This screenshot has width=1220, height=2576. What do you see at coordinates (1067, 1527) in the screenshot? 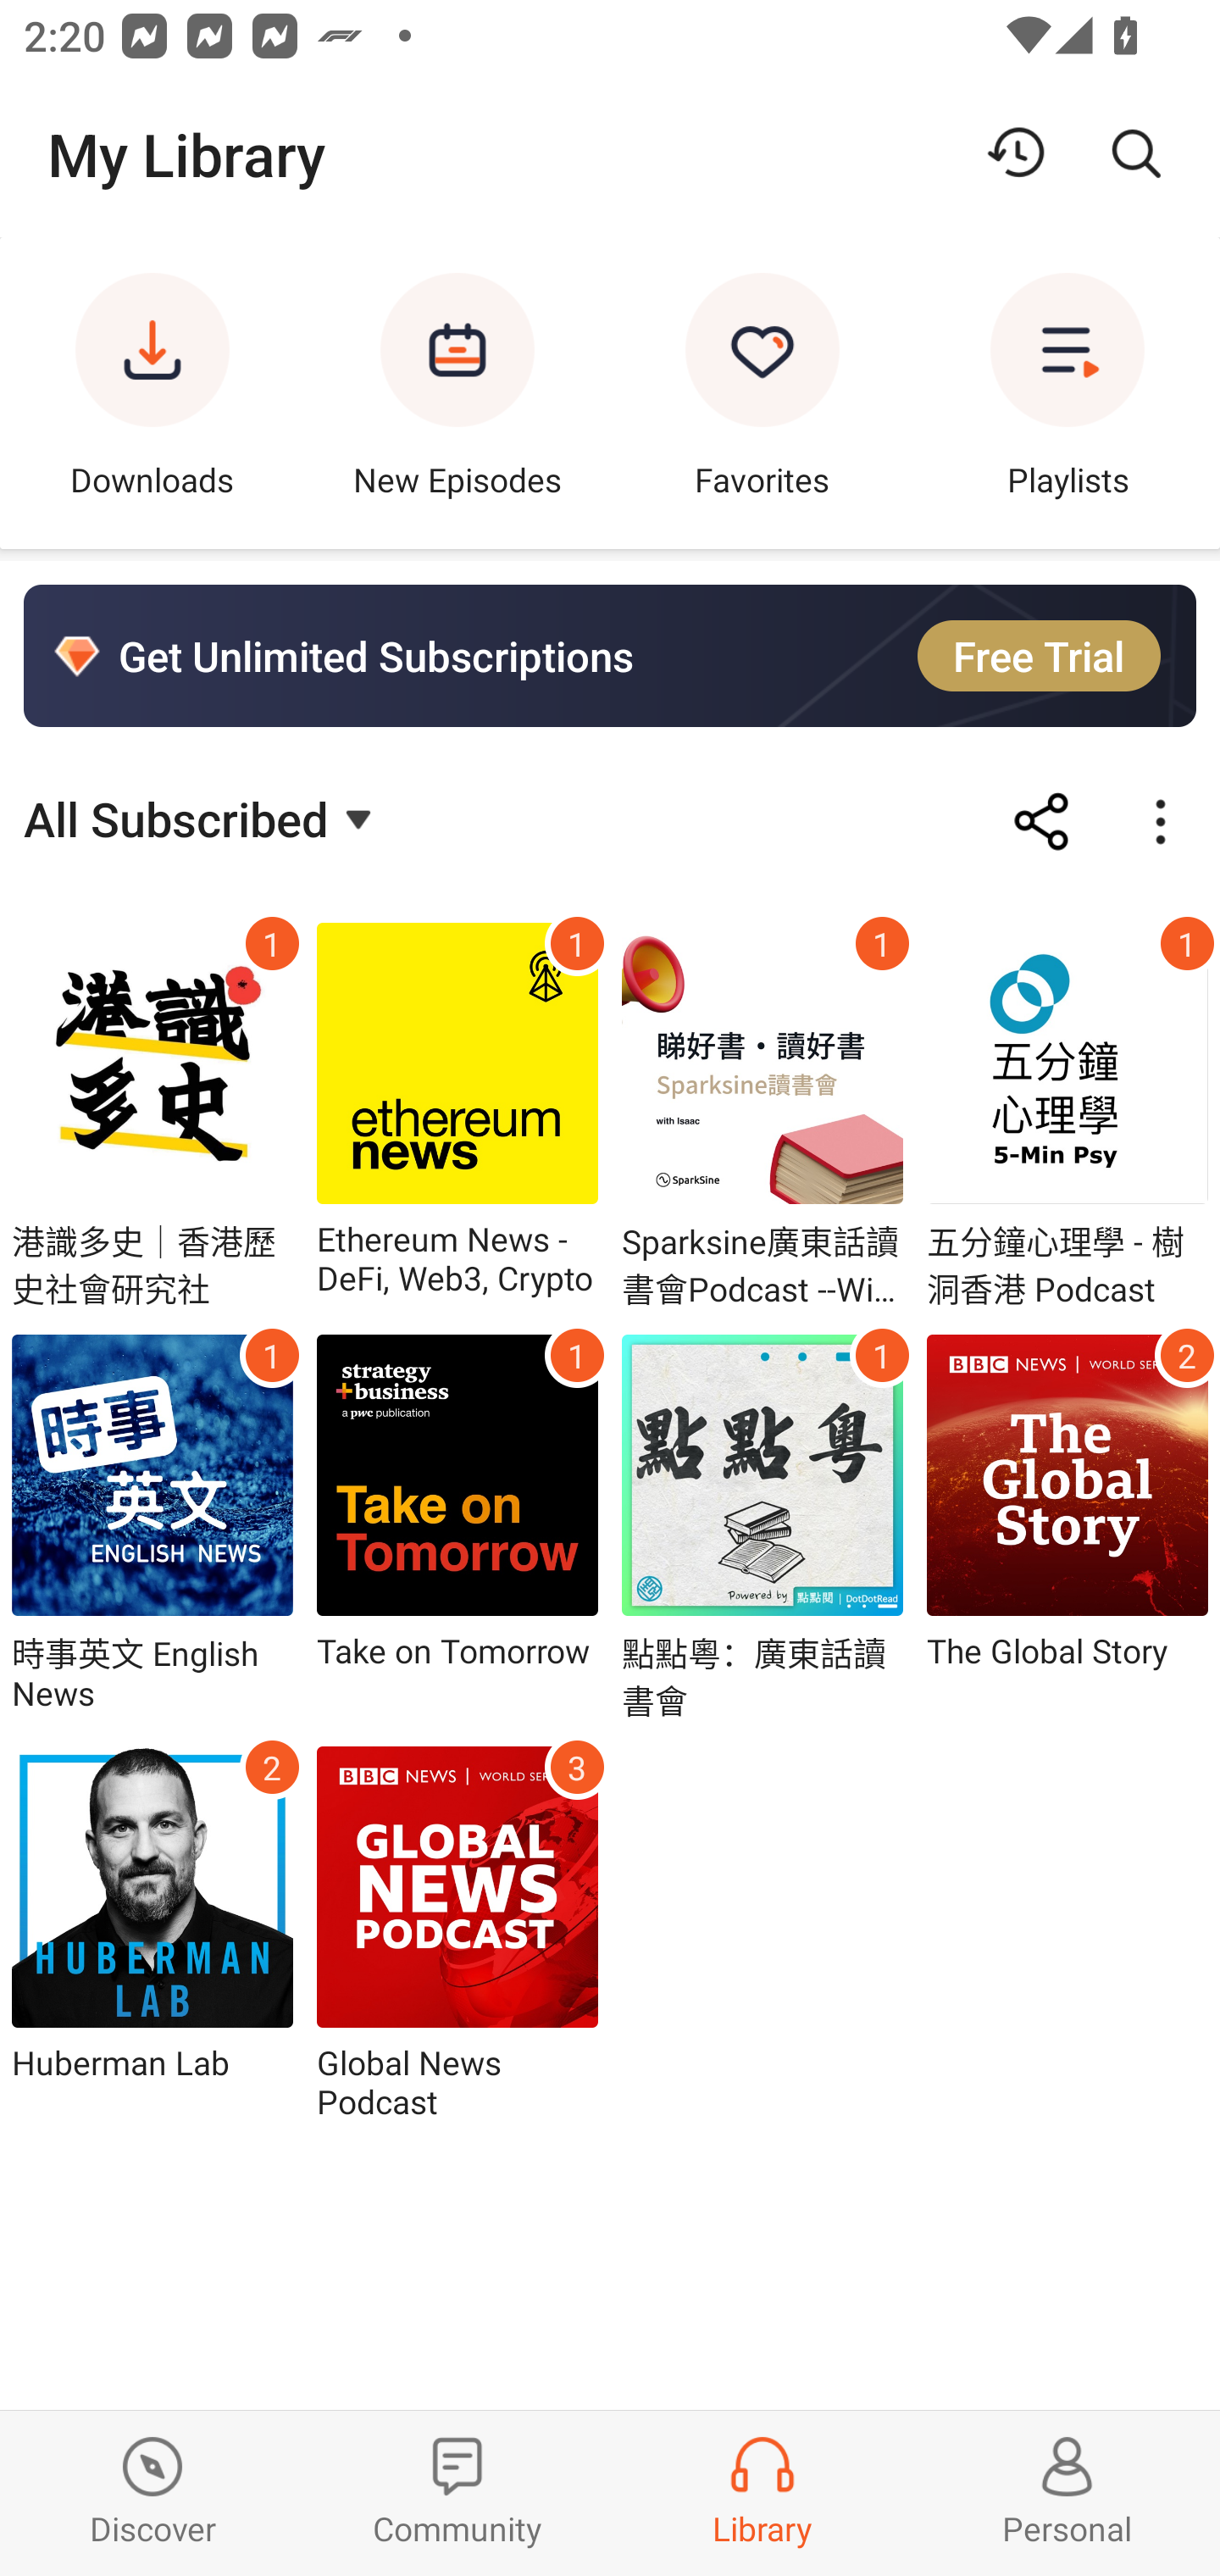
I see `The Global Story 2 The Global Story` at bounding box center [1067, 1527].